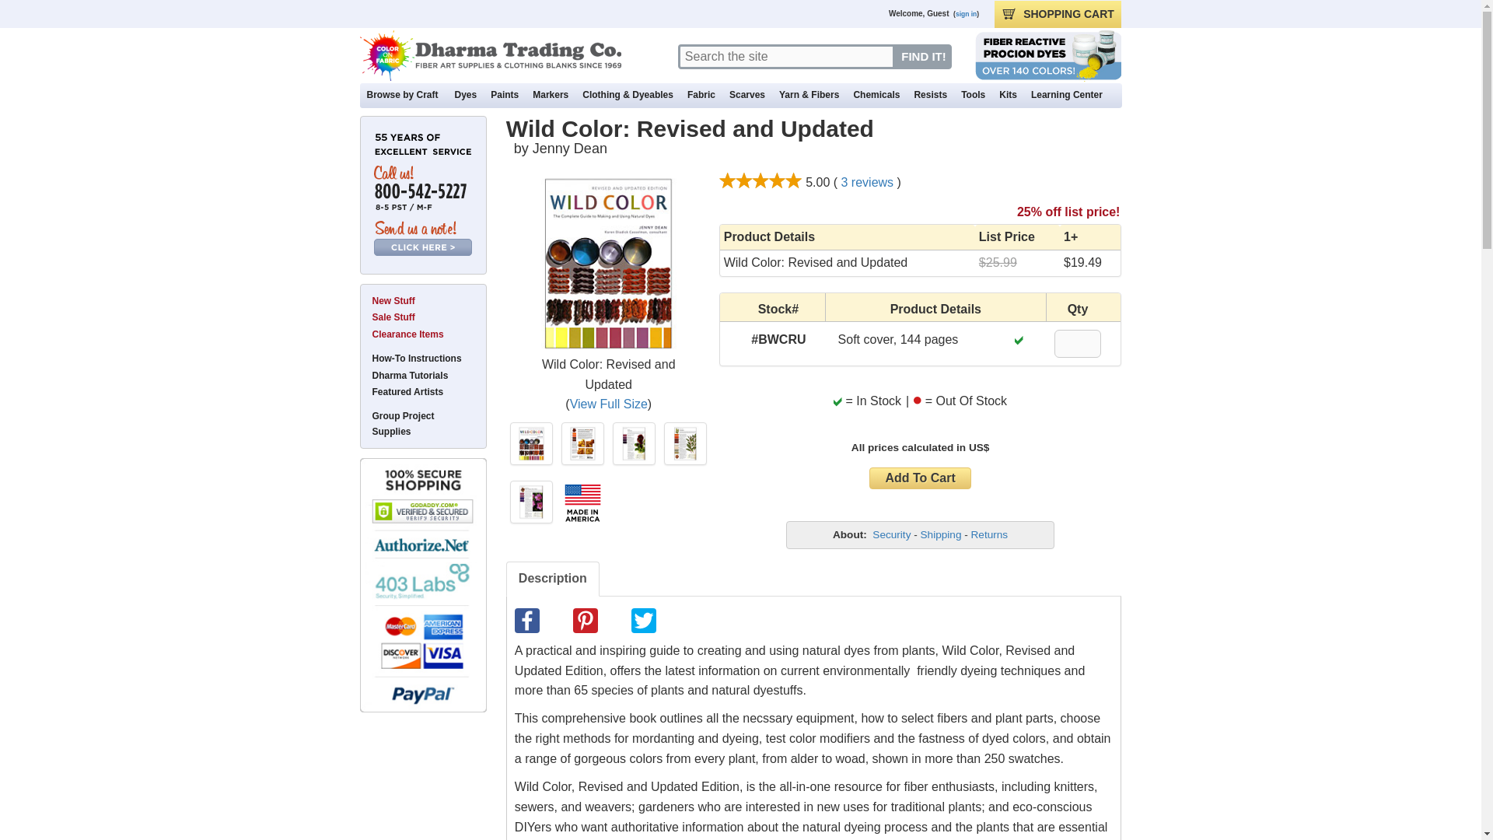  What do you see at coordinates (701, 94) in the screenshot?
I see `Fabric` at bounding box center [701, 94].